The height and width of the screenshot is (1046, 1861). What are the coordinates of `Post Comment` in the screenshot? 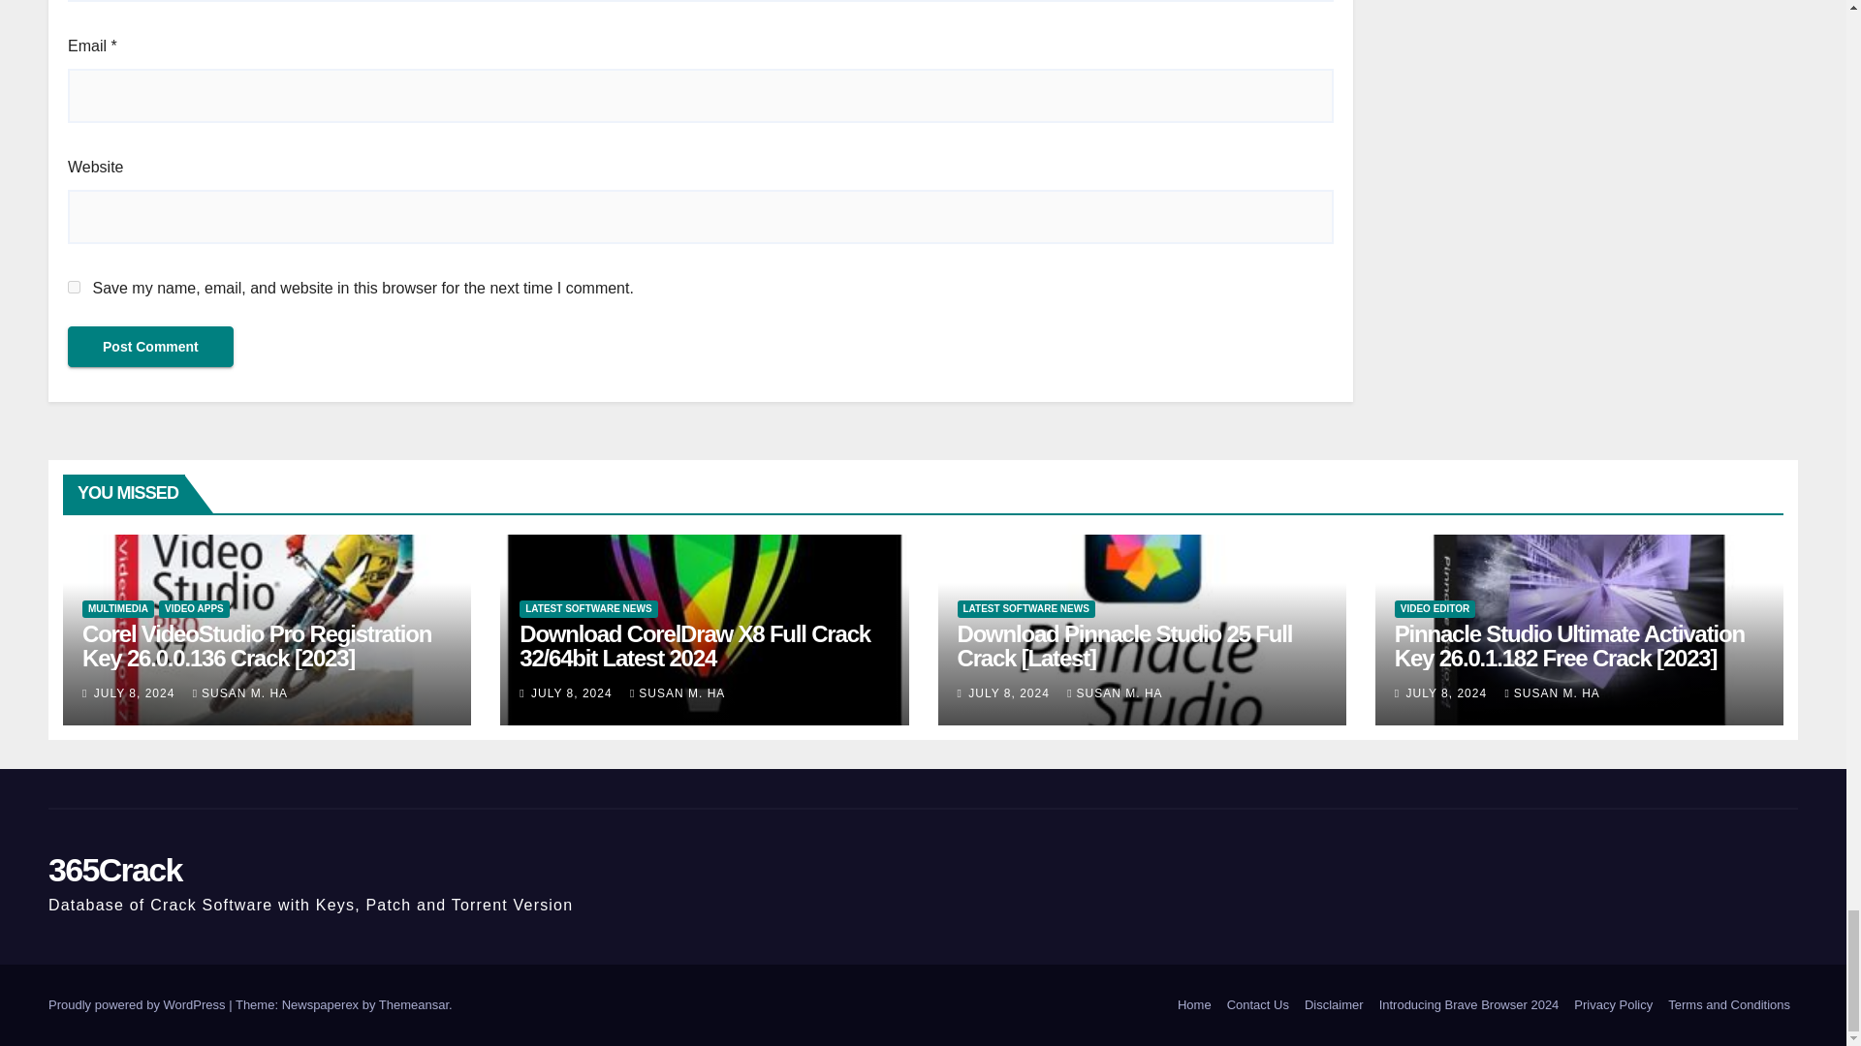 It's located at (150, 347).